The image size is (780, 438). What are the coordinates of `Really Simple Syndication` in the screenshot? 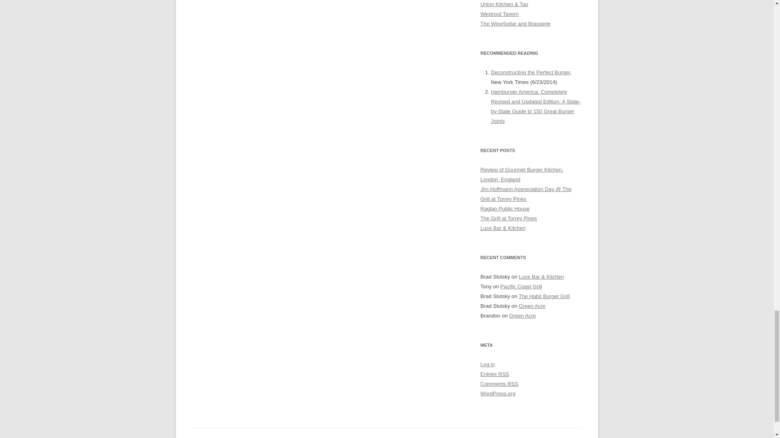 It's located at (504, 374).